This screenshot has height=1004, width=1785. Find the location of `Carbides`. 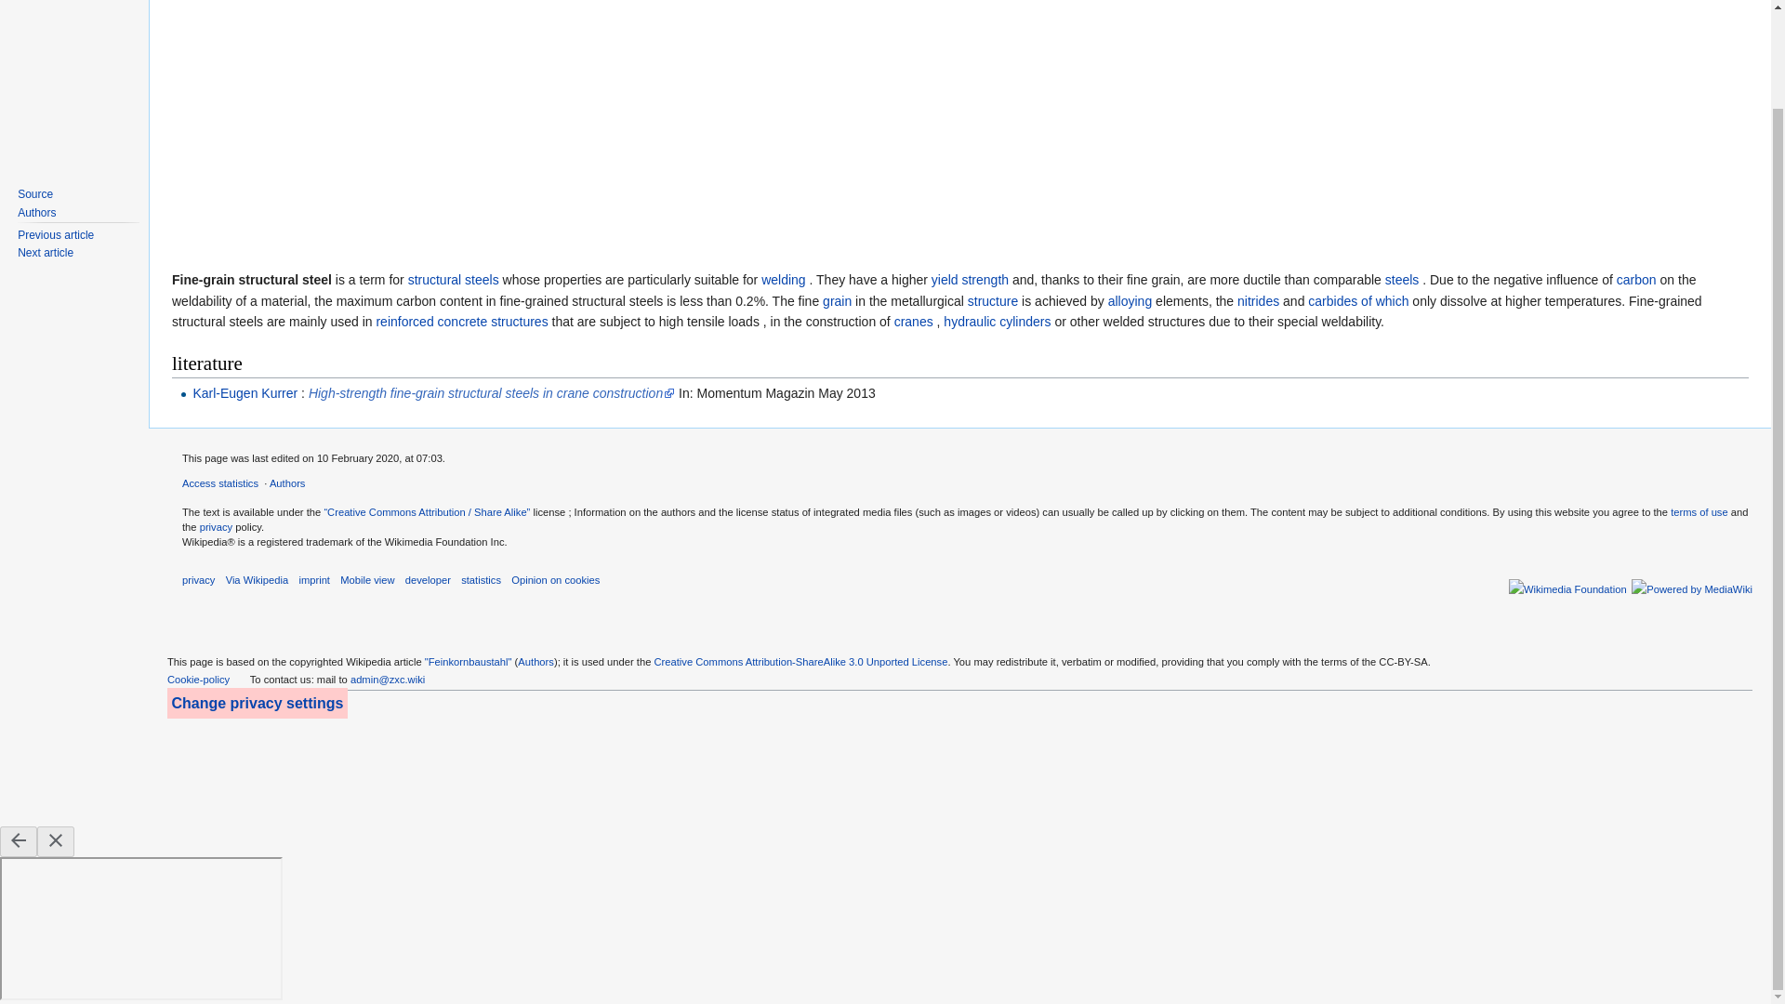

Carbides is located at coordinates (1357, 301).